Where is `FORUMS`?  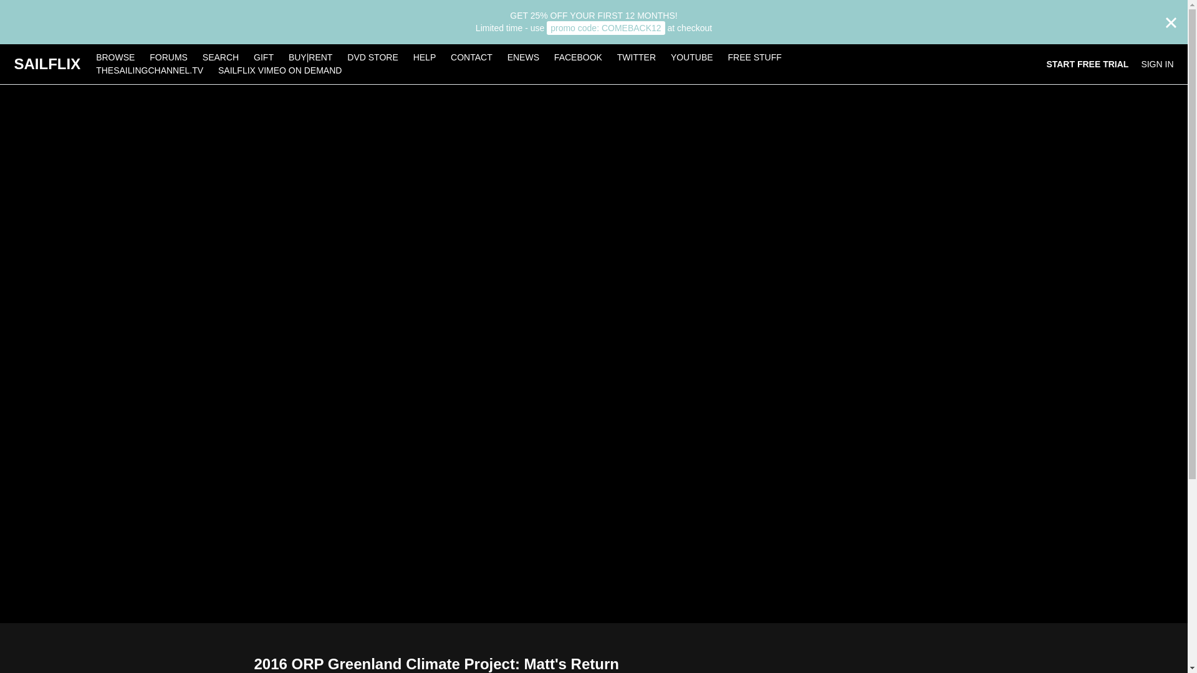
FORUMS is located at coordinates (170, 57).